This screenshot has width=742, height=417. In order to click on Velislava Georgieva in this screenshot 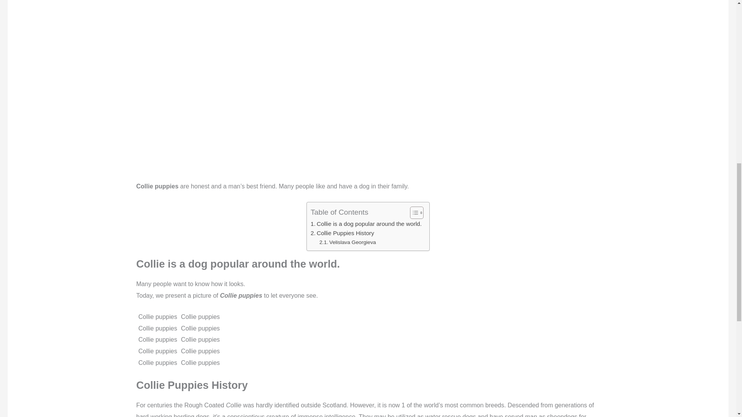, I will do `click(347, 242)`.